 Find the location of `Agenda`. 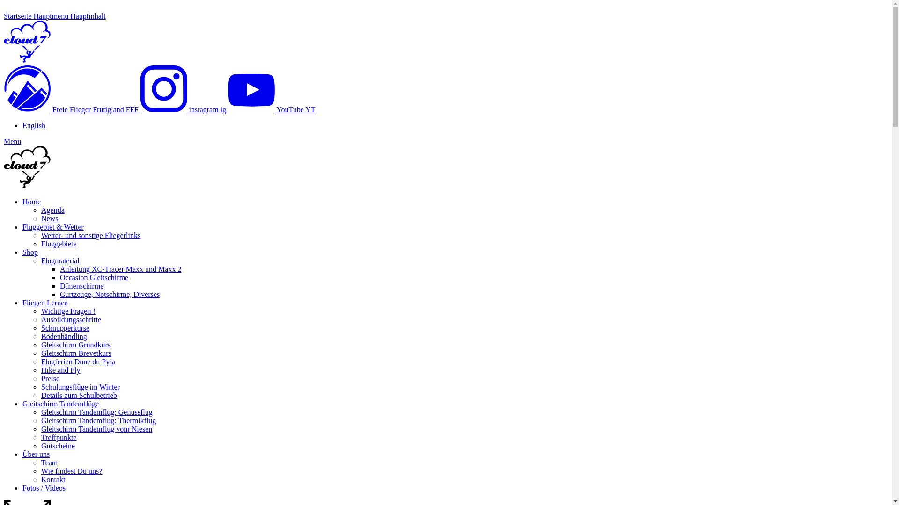

Agenda is located at coordinates (53, 210).